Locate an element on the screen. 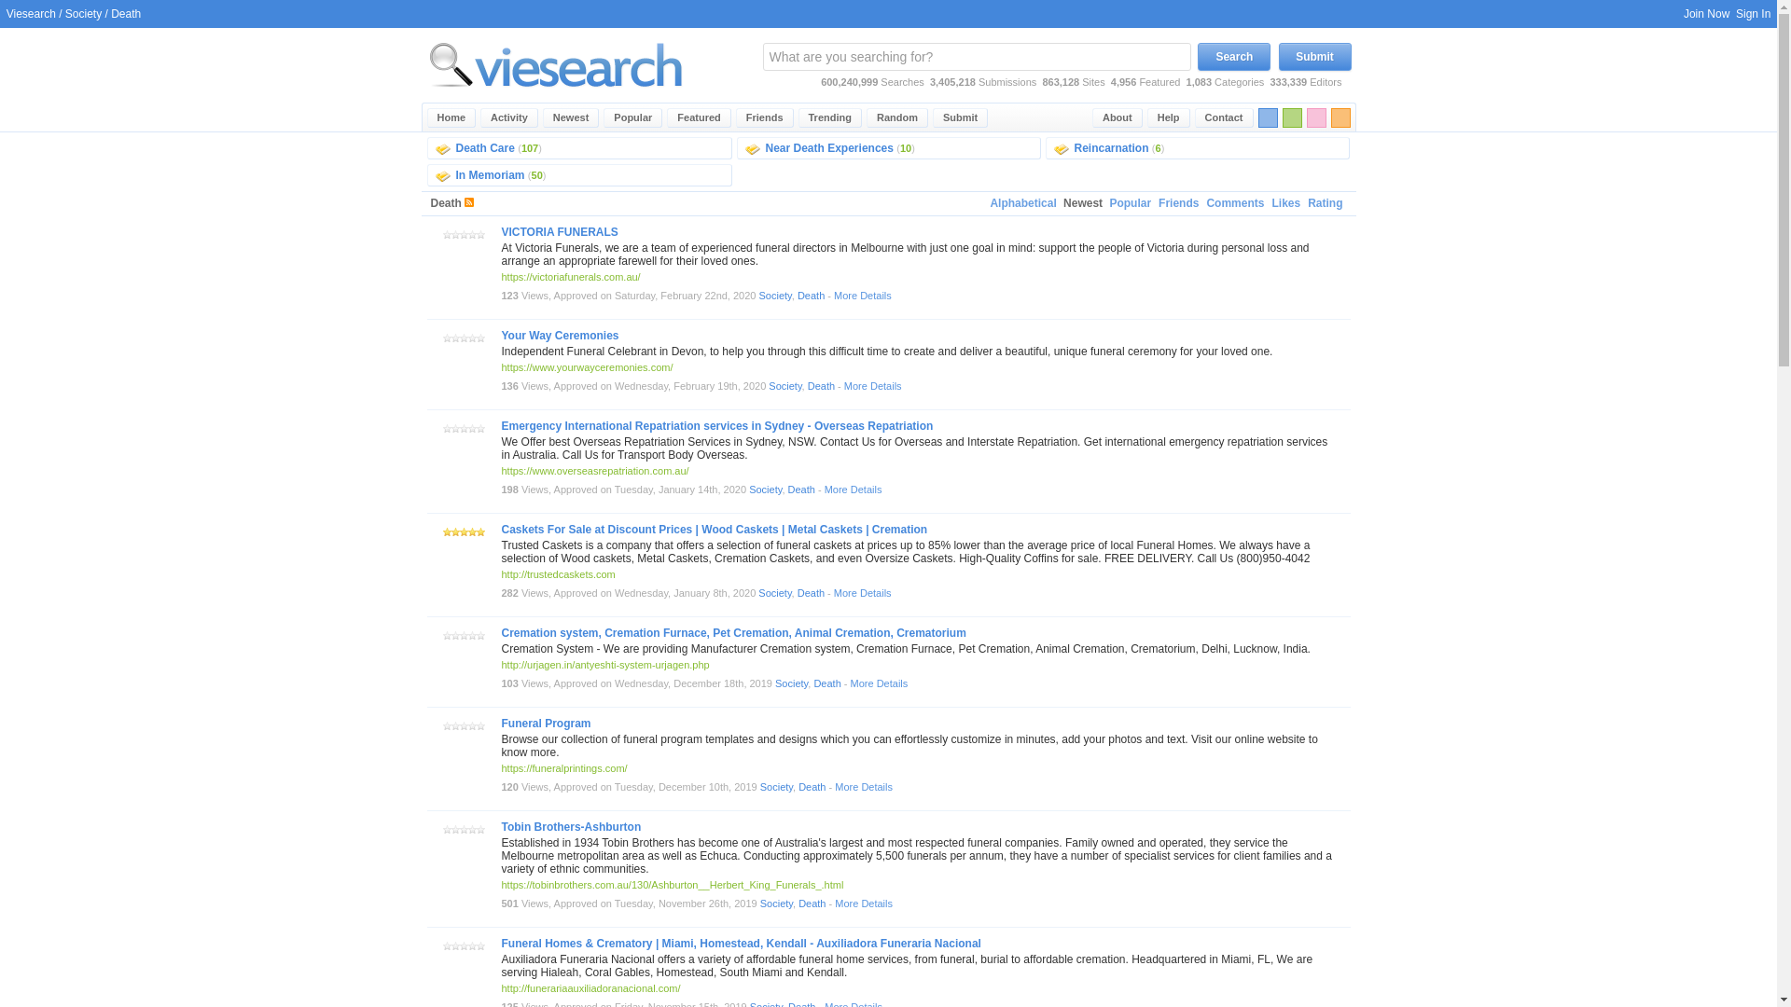 This screenshot has height=1007, width=1791. Death Care is located at coordinates (484, 148).